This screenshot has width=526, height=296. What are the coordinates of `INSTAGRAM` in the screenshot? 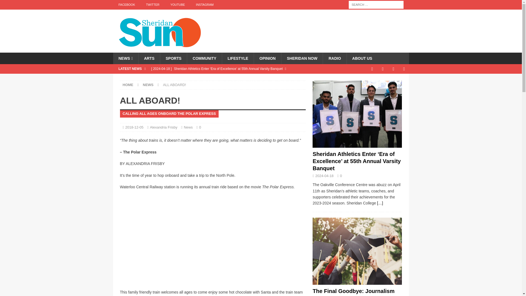 It's located at (205, 5).